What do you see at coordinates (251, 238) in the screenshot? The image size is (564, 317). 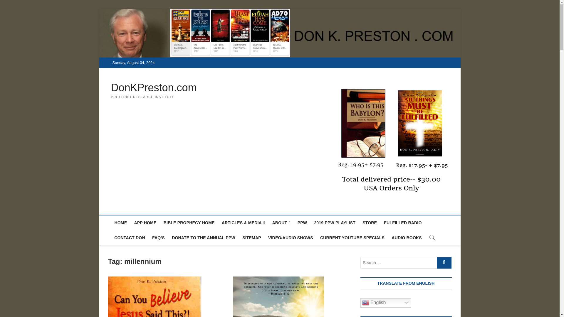 I see `SITEMAP` at bounding box center [251, 238].